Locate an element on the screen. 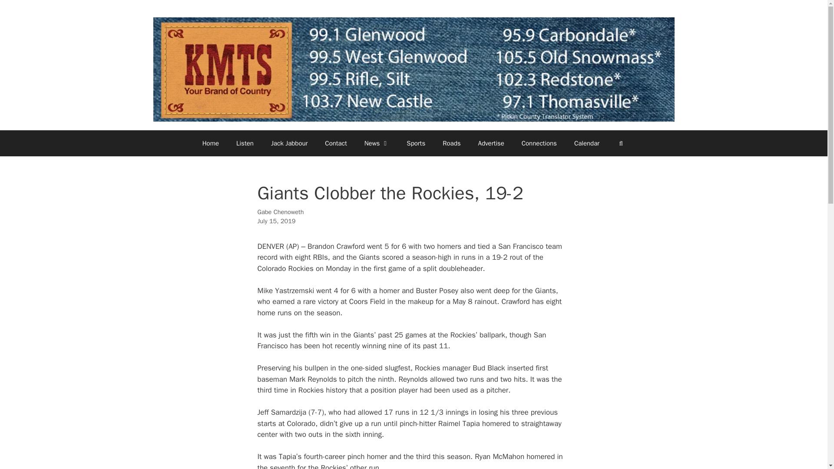  Connections is located at coordinates (539, 143).